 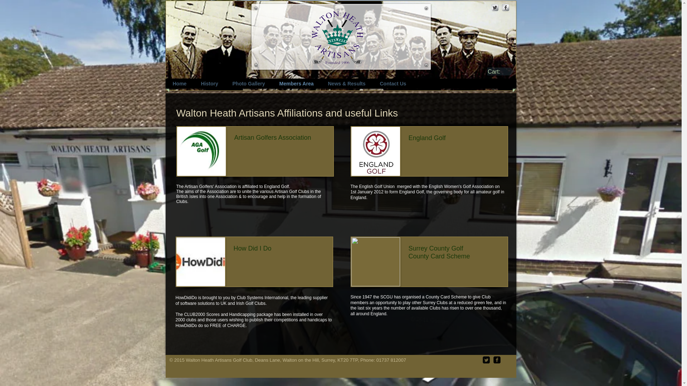 I want to click on History, so click(x=209, y=84).